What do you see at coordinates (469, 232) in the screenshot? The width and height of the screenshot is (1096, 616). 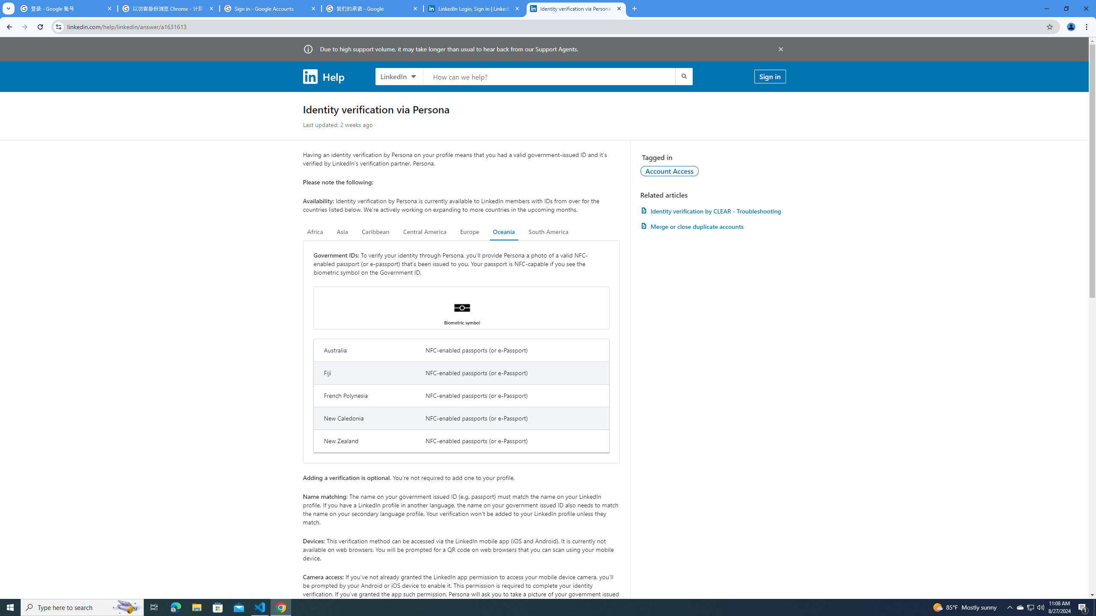 I see `Europe` at bounding box center [469, 232].